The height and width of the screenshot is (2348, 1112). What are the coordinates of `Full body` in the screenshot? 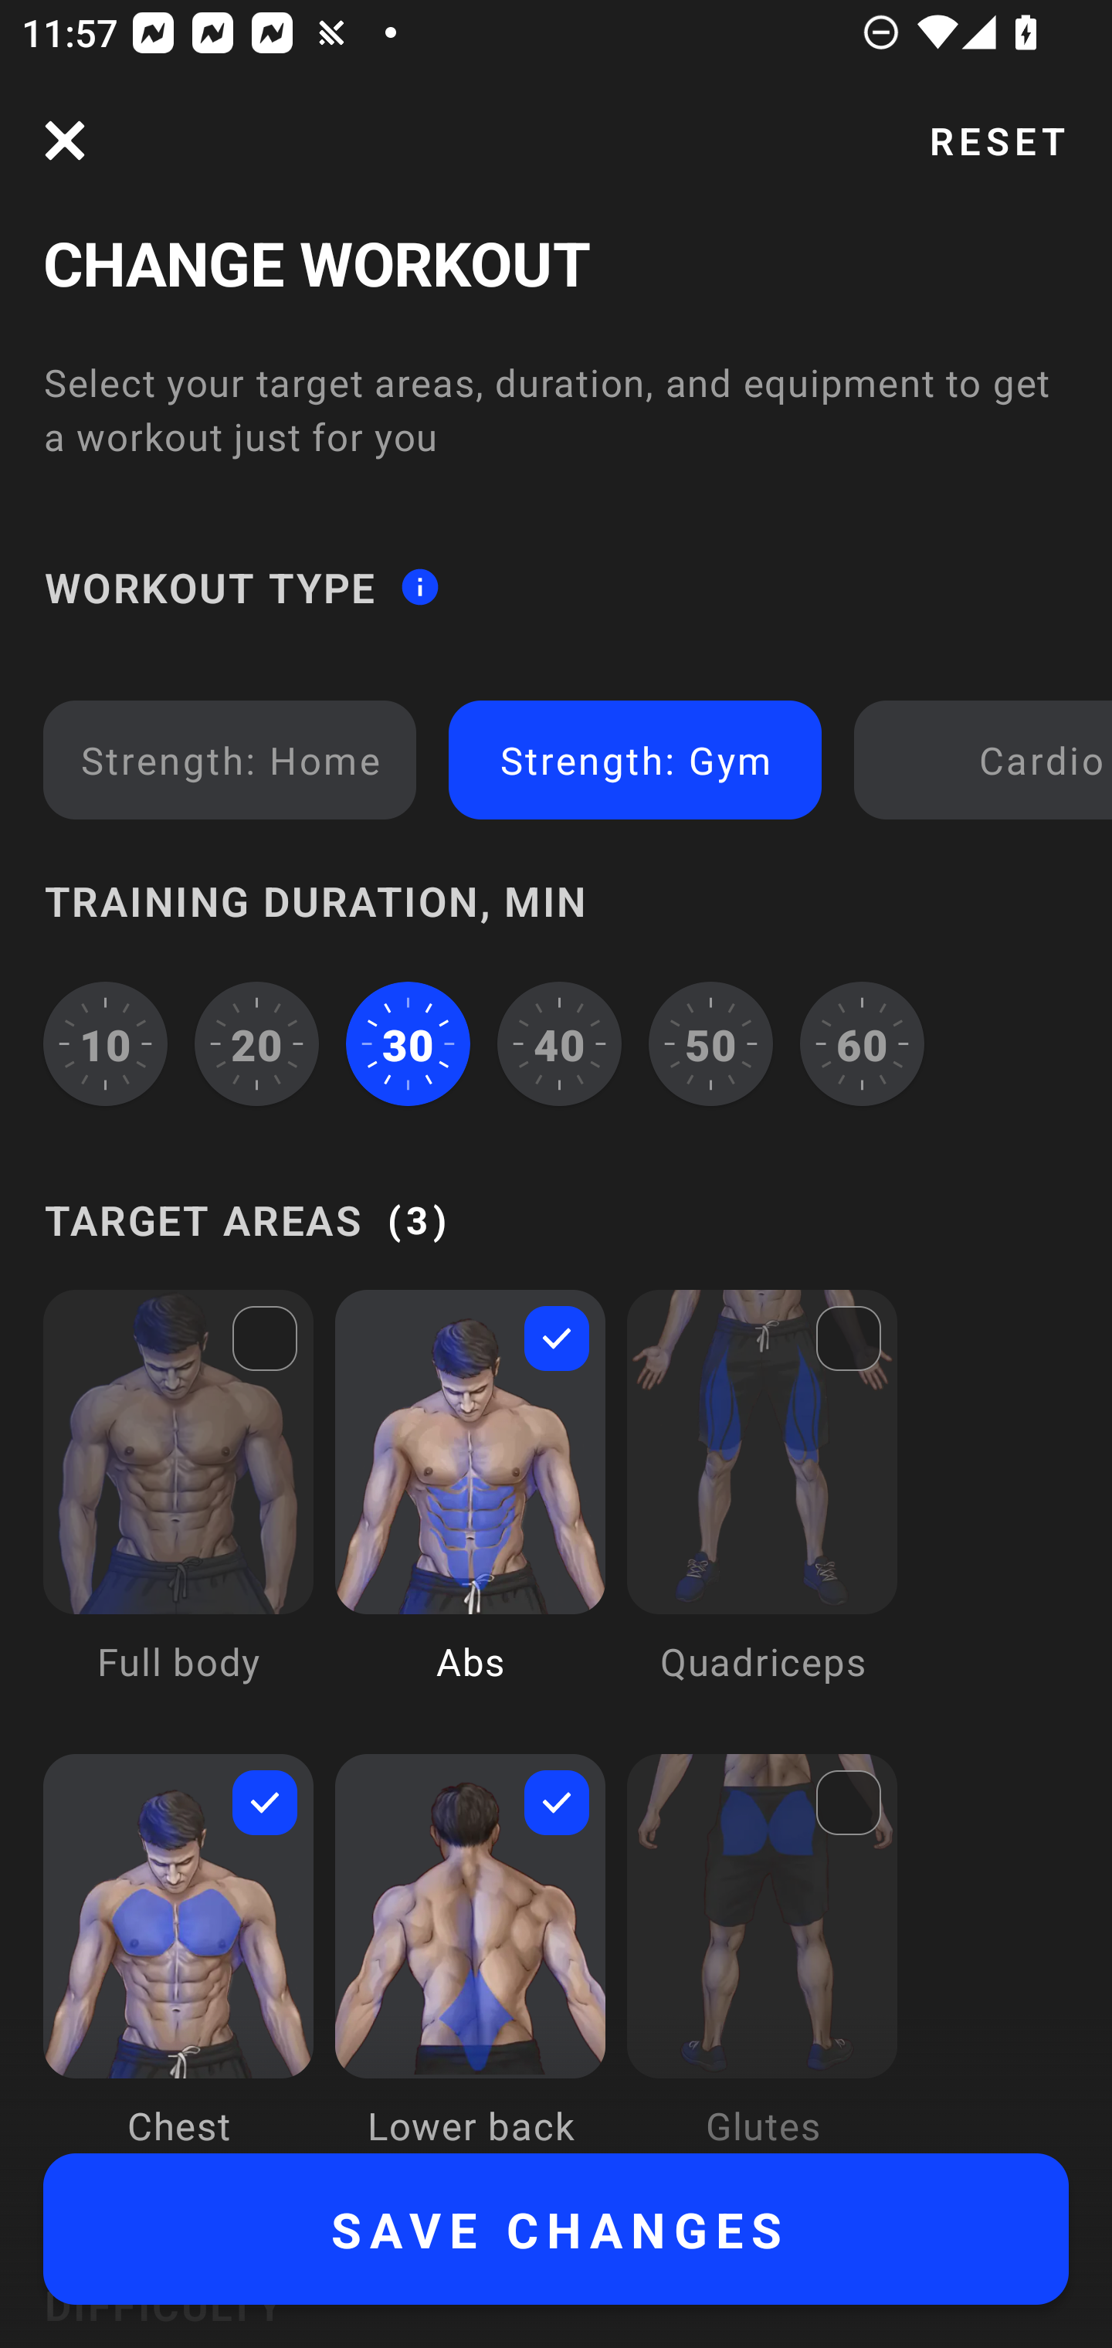 It's located at (178, 1508).